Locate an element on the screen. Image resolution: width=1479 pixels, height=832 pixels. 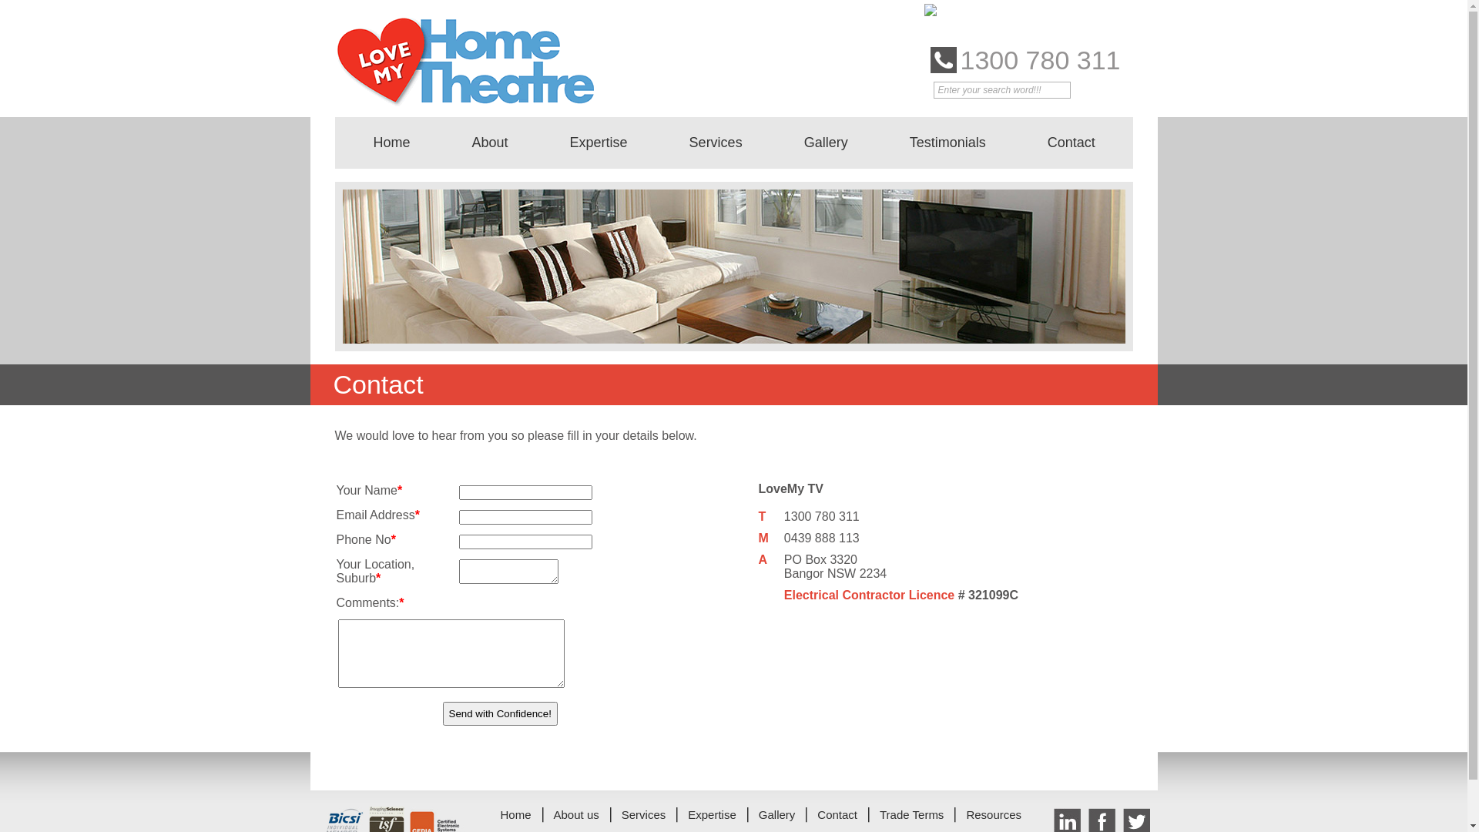
Expertise is located at coordinates (712, 815).